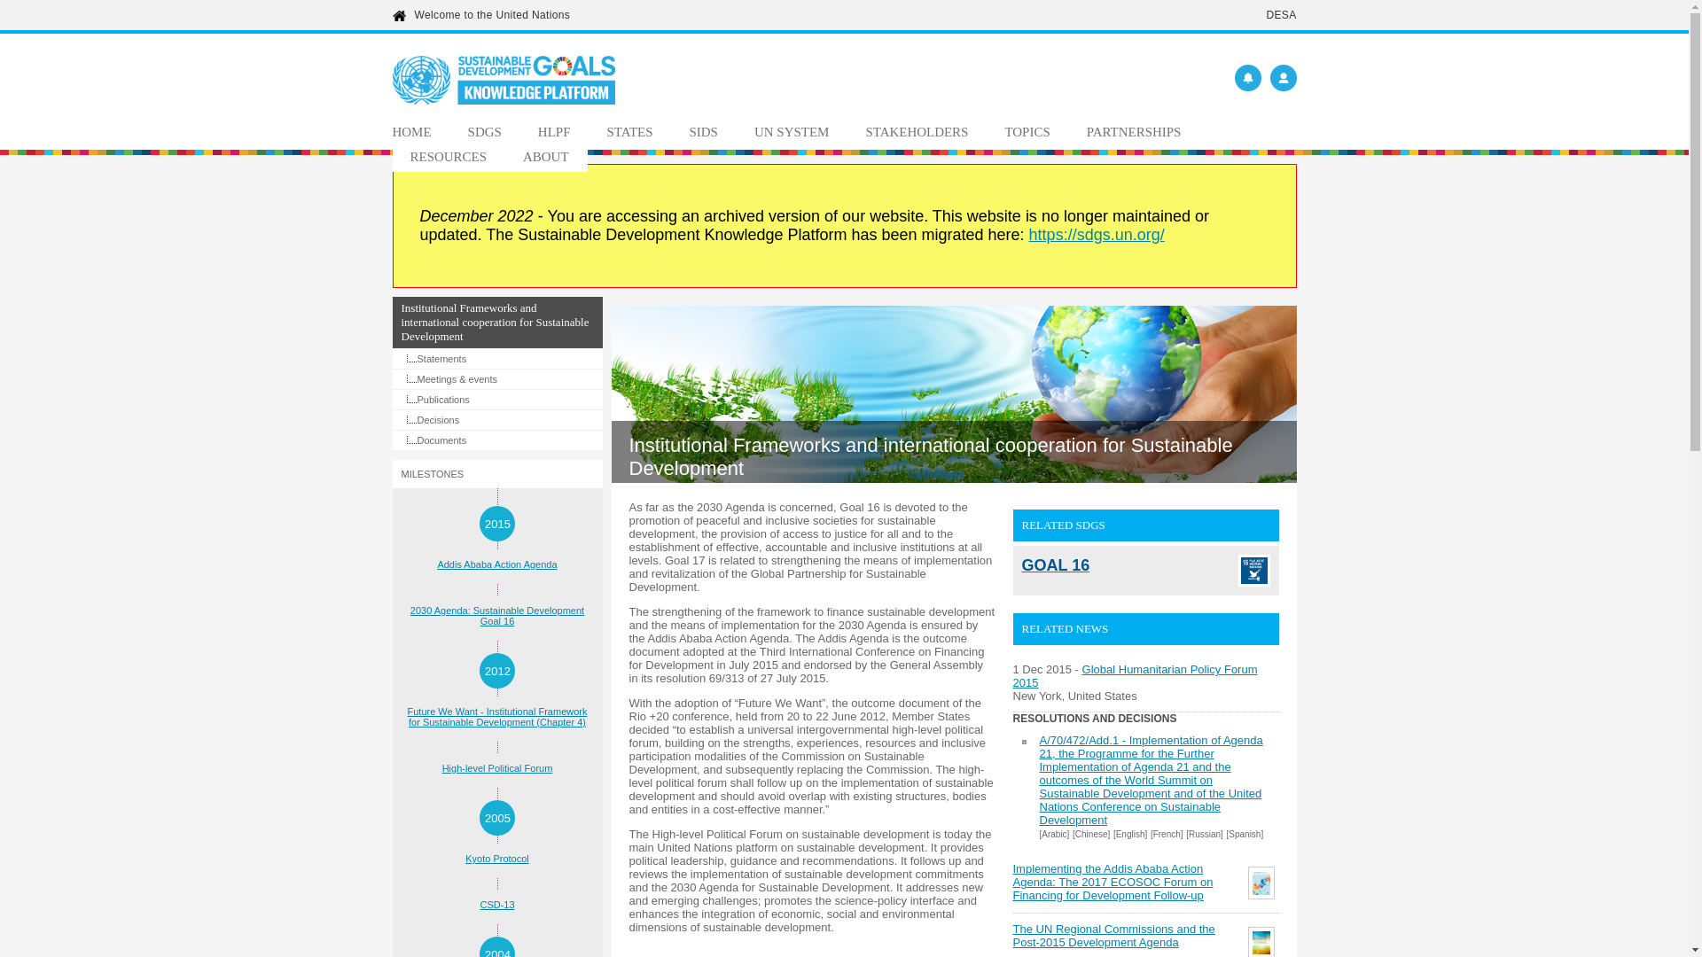 The height and width of the screenshot is (957, 1702). Describe the element at coordinates (496, 564) in the screenshot. I see `Addis Ababa Action Agenda` at that location.